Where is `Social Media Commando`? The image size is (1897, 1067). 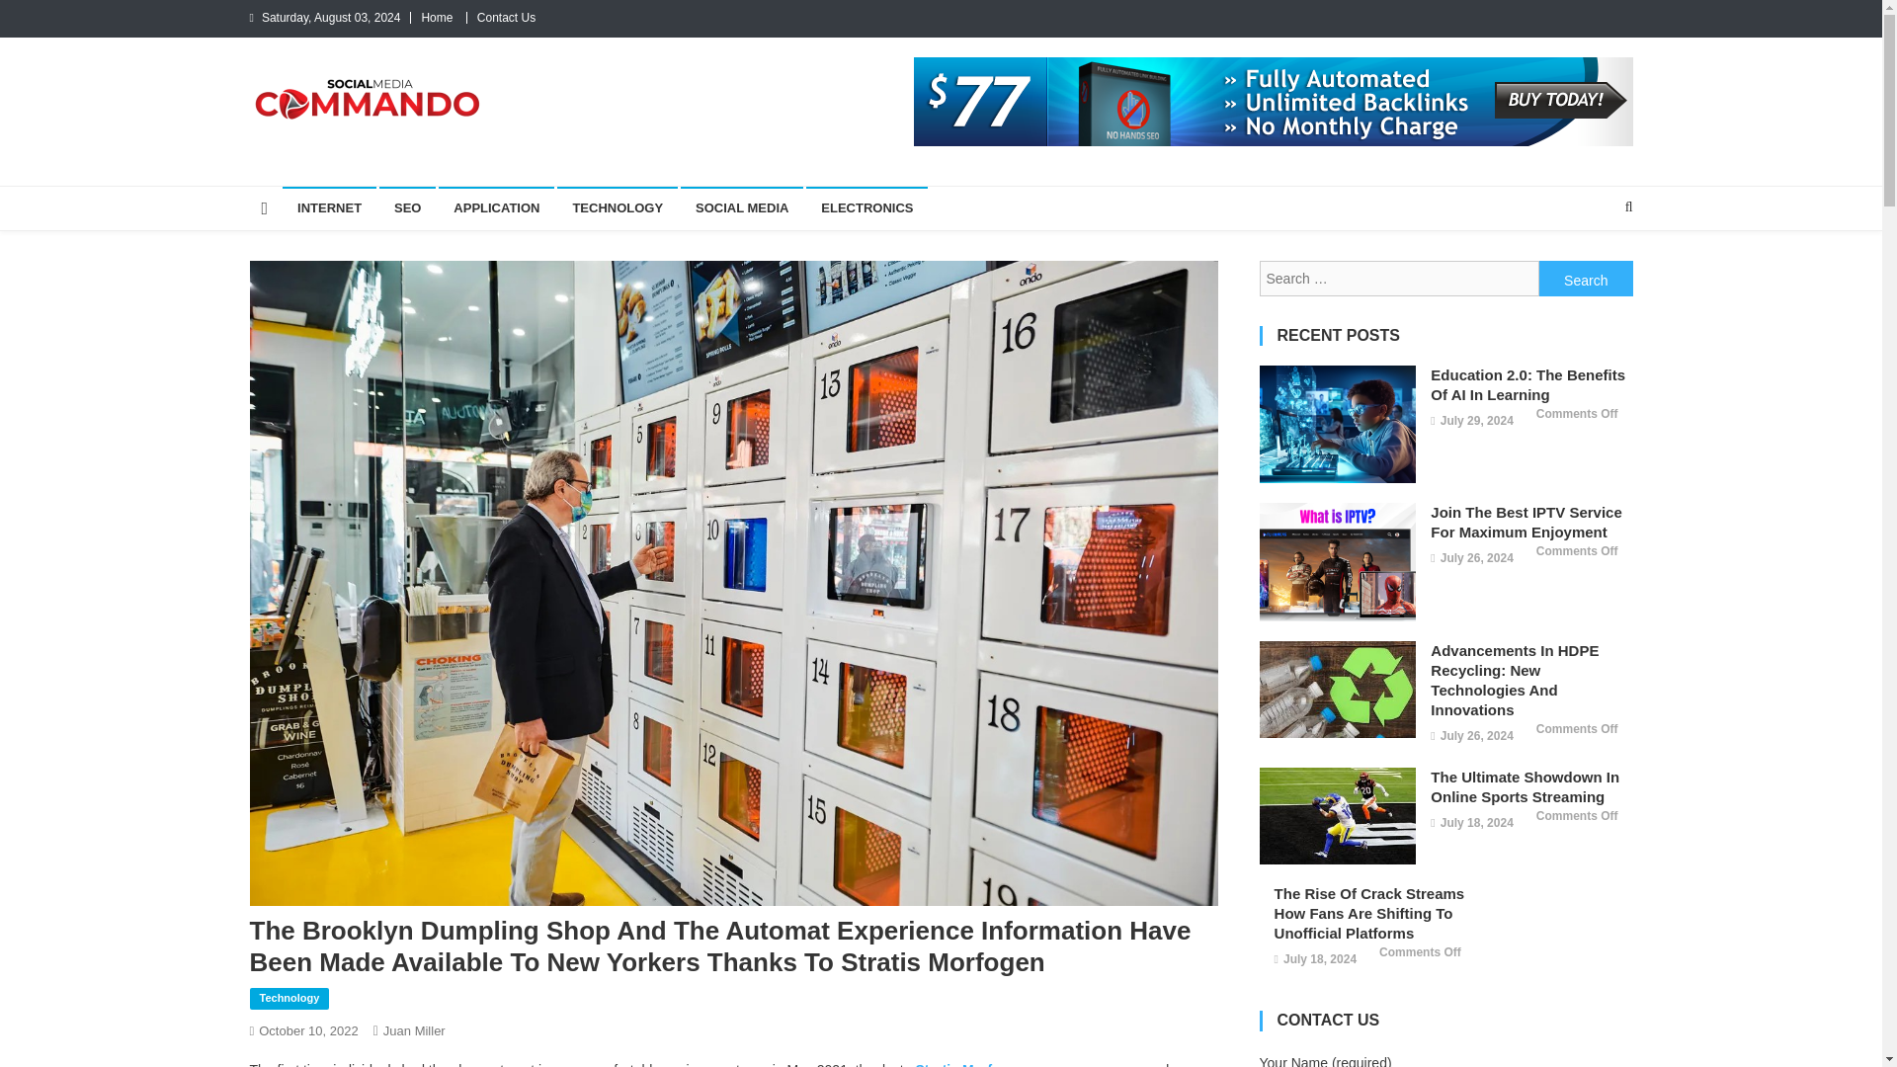 Social Media Commando is located at coordinates (436, 140).